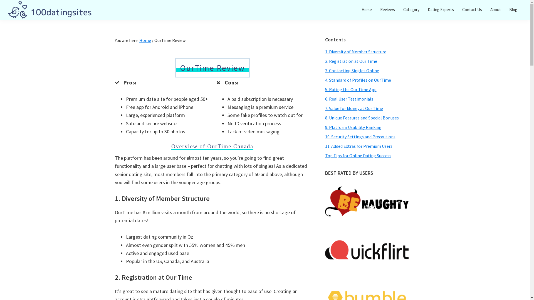 This screenshot has width=534, height=300. Describe the element at coordinates (353, 127) in the screenshot. I see `9. Platform Usability Ranking` at that location.